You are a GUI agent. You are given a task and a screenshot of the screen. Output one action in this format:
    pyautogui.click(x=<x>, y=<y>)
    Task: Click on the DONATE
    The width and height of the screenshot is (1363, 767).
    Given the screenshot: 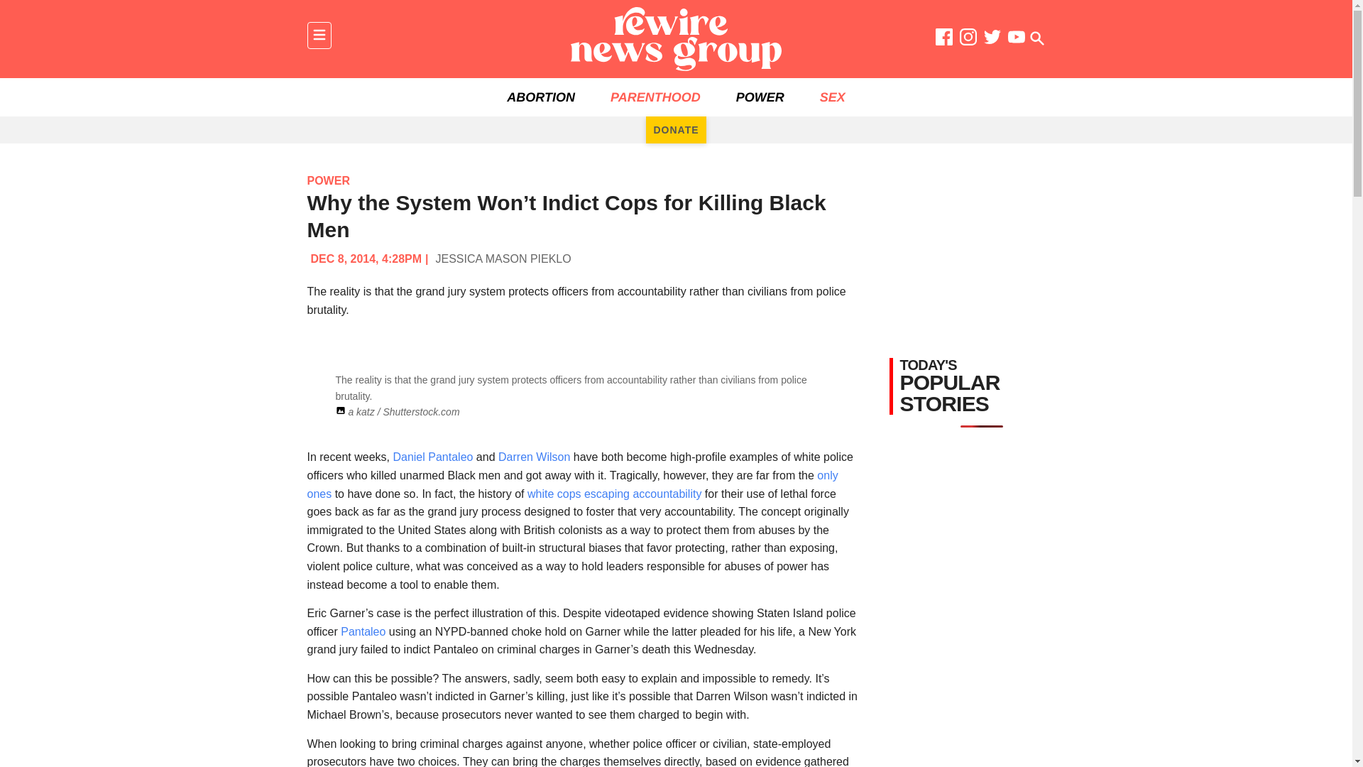 What is the action you would take?
    pyautogui.click(x=676, y=129)
    